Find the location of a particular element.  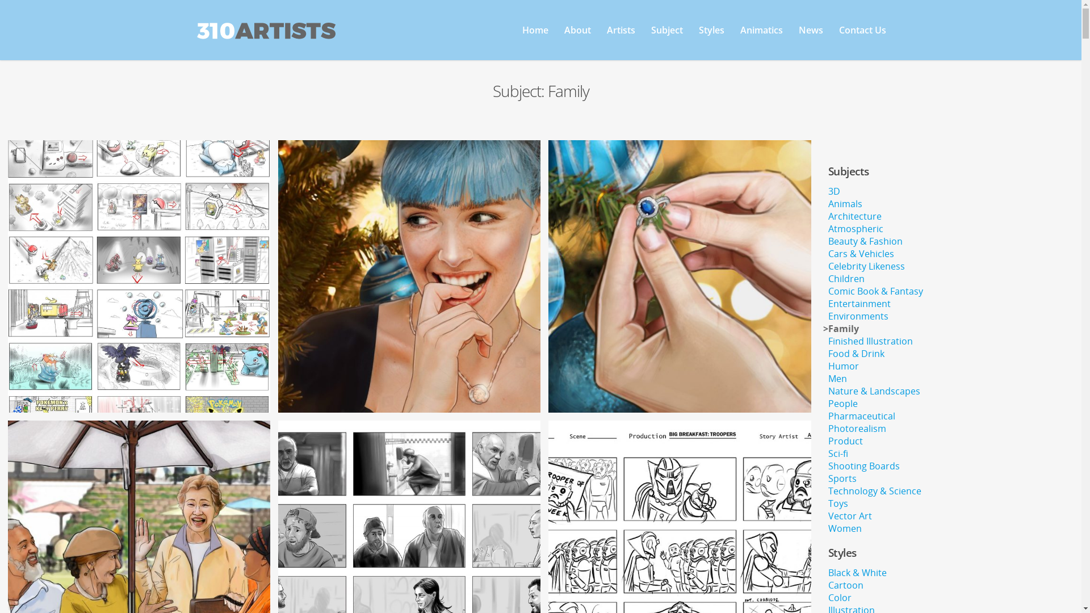

Entertainment is located at coordinates (860, 304).